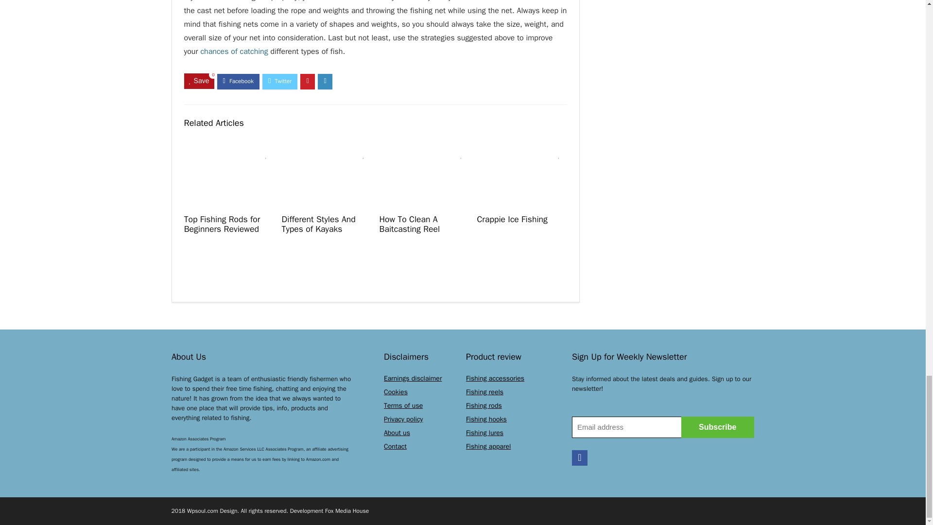  I want to click on Crappie Ice Fishing, so click(512, 219).